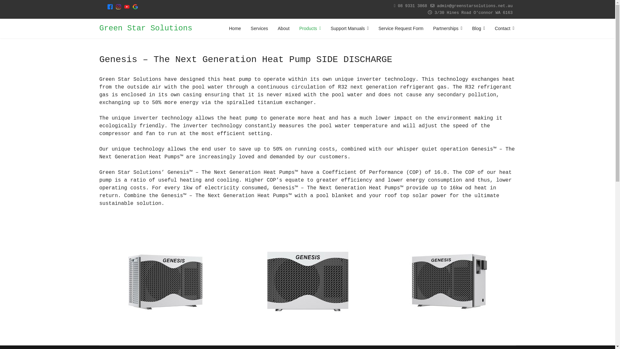 The image size is (620, 349). Describe the element at coordinates (448, 28) in the screenshot. I see `Partnerships` at that location.